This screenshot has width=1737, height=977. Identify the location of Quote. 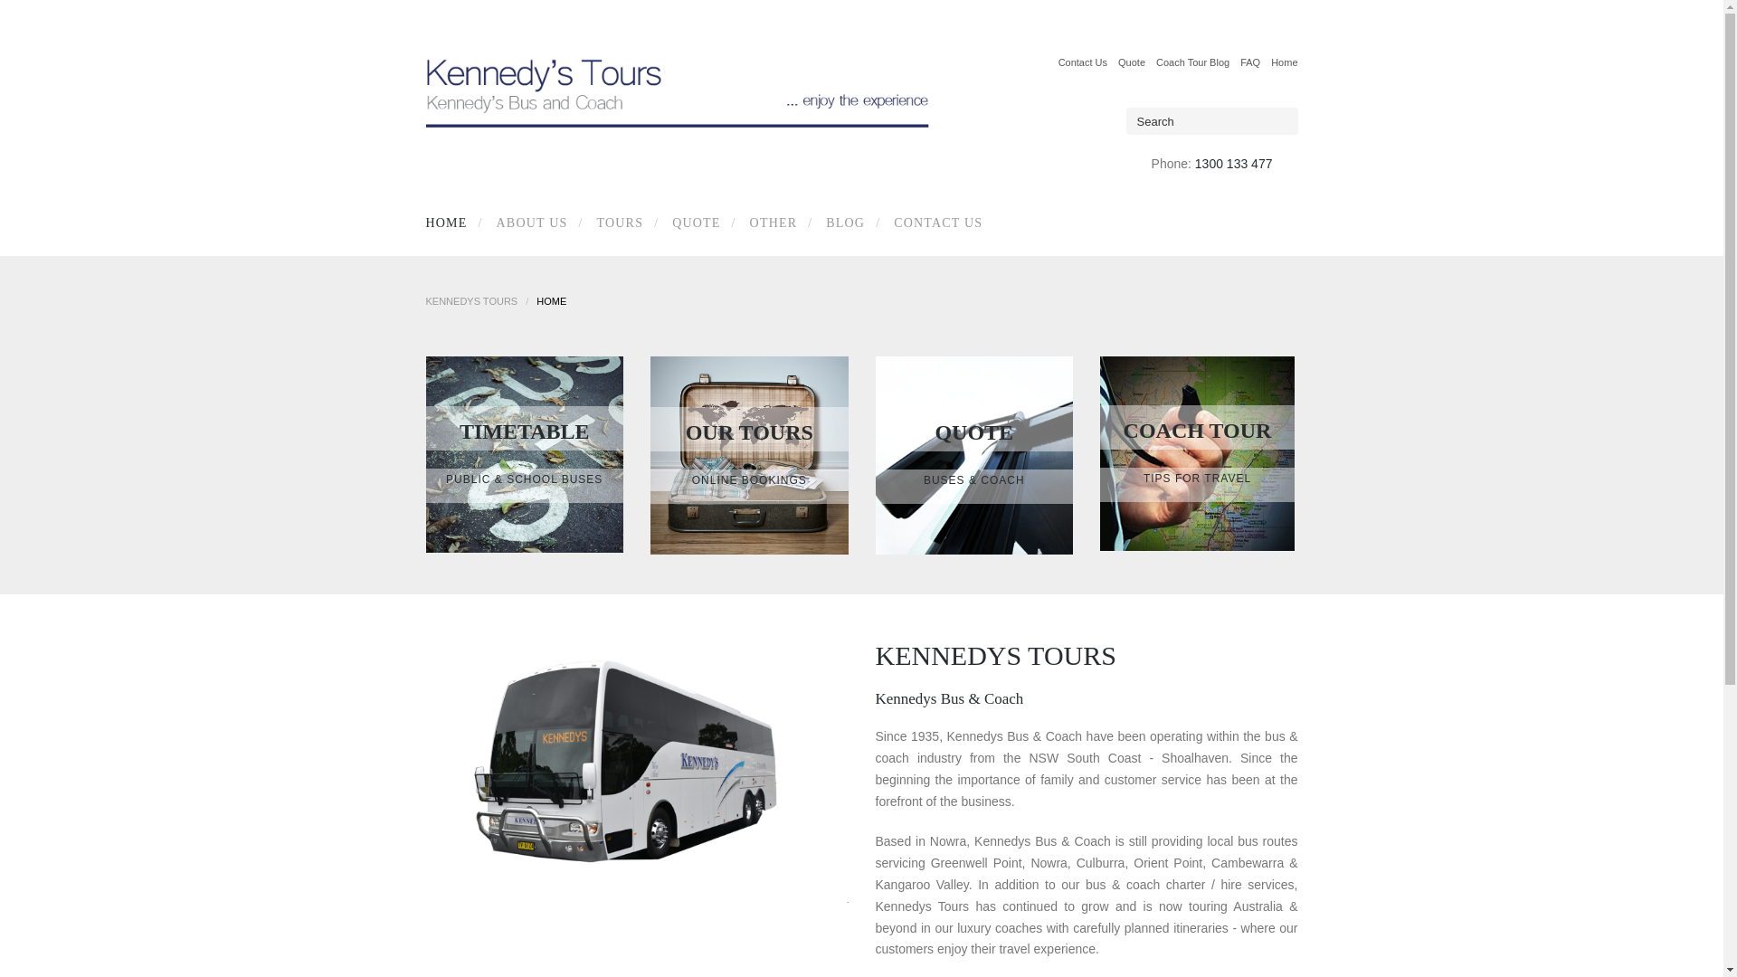
(1132, 62).